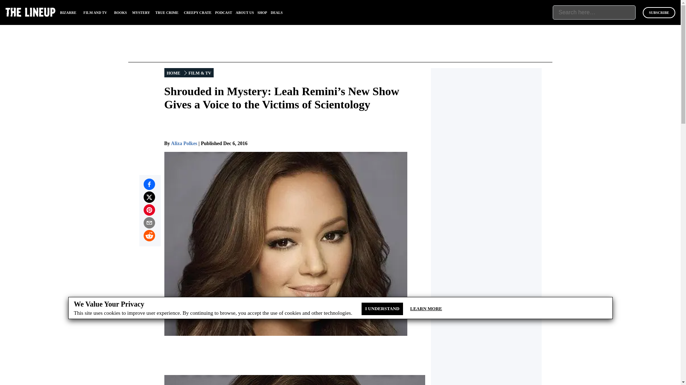 Image resolution: width=686 pixels, height=385 pixels. What do you see at coordinates (68, 13) in the screenshot?
I see `BIZARRE` at bounding box center [68, 13].